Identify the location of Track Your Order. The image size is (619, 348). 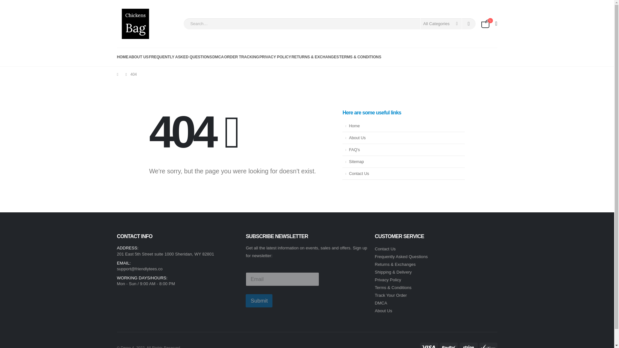
(390, 295).